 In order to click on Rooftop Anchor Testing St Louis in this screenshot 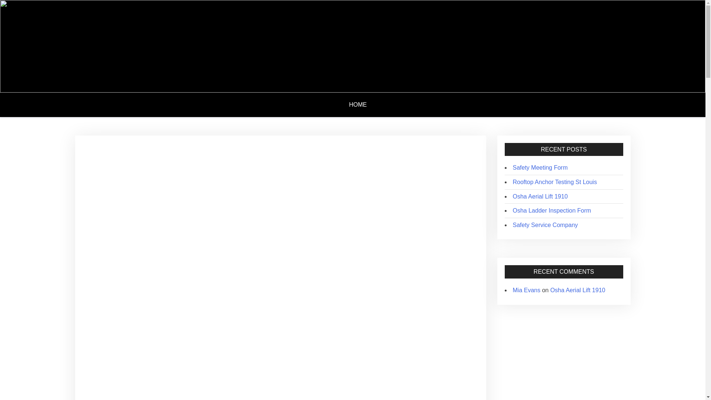, I will do `click(554, 182)`.